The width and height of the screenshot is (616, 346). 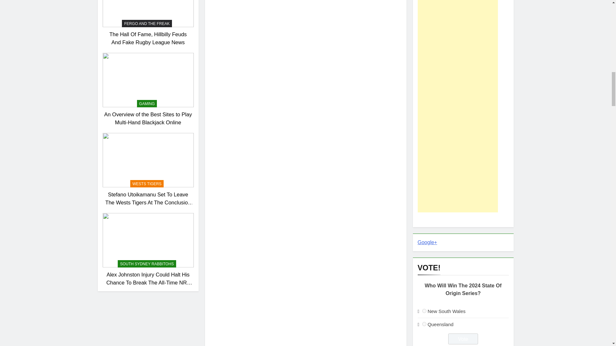 What do you see at coordinates (424, 311) in the screenshot?
I see `322` at bounding box center [424, 311].